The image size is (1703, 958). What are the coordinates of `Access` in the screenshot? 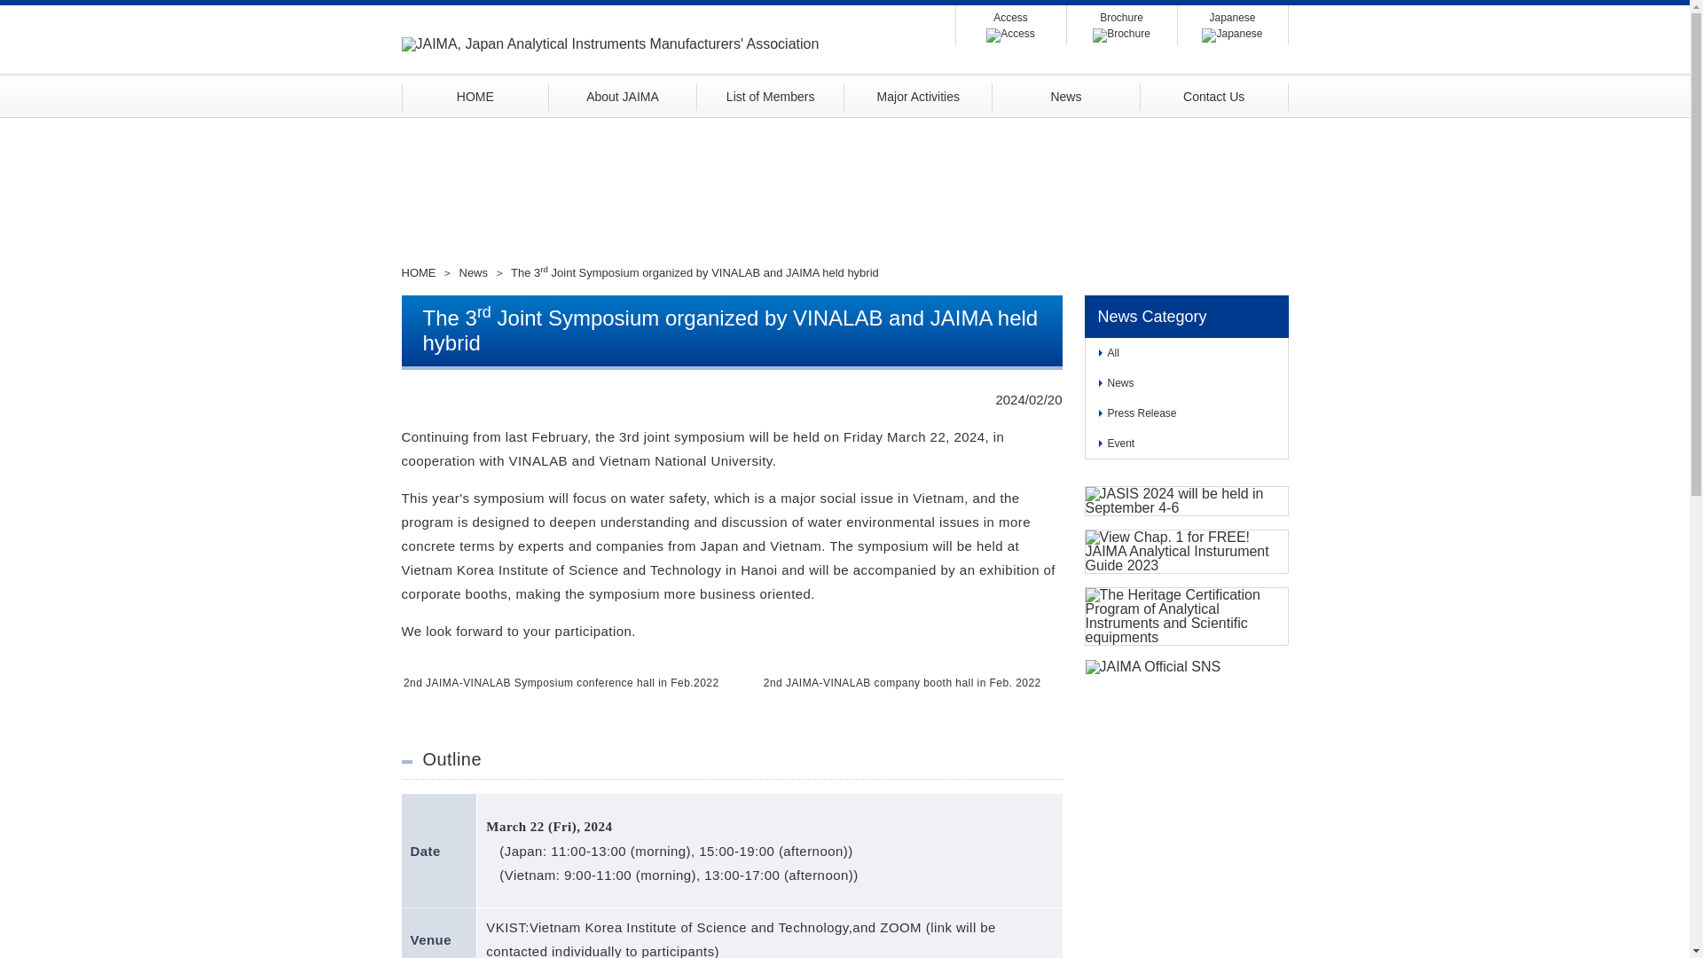 It's located at (1010, 25).